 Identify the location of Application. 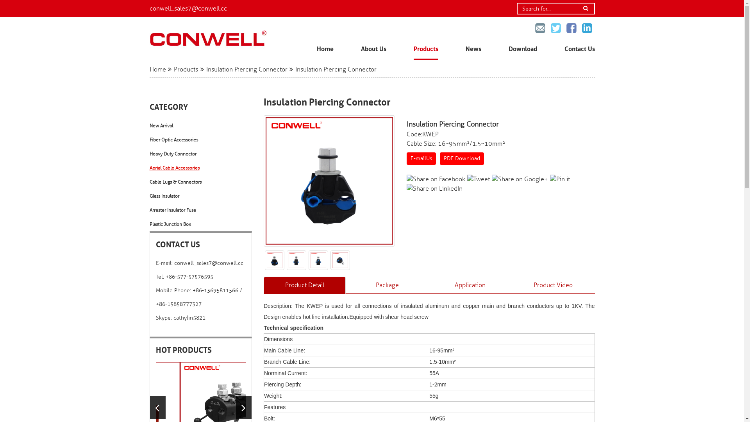
(470, 285).